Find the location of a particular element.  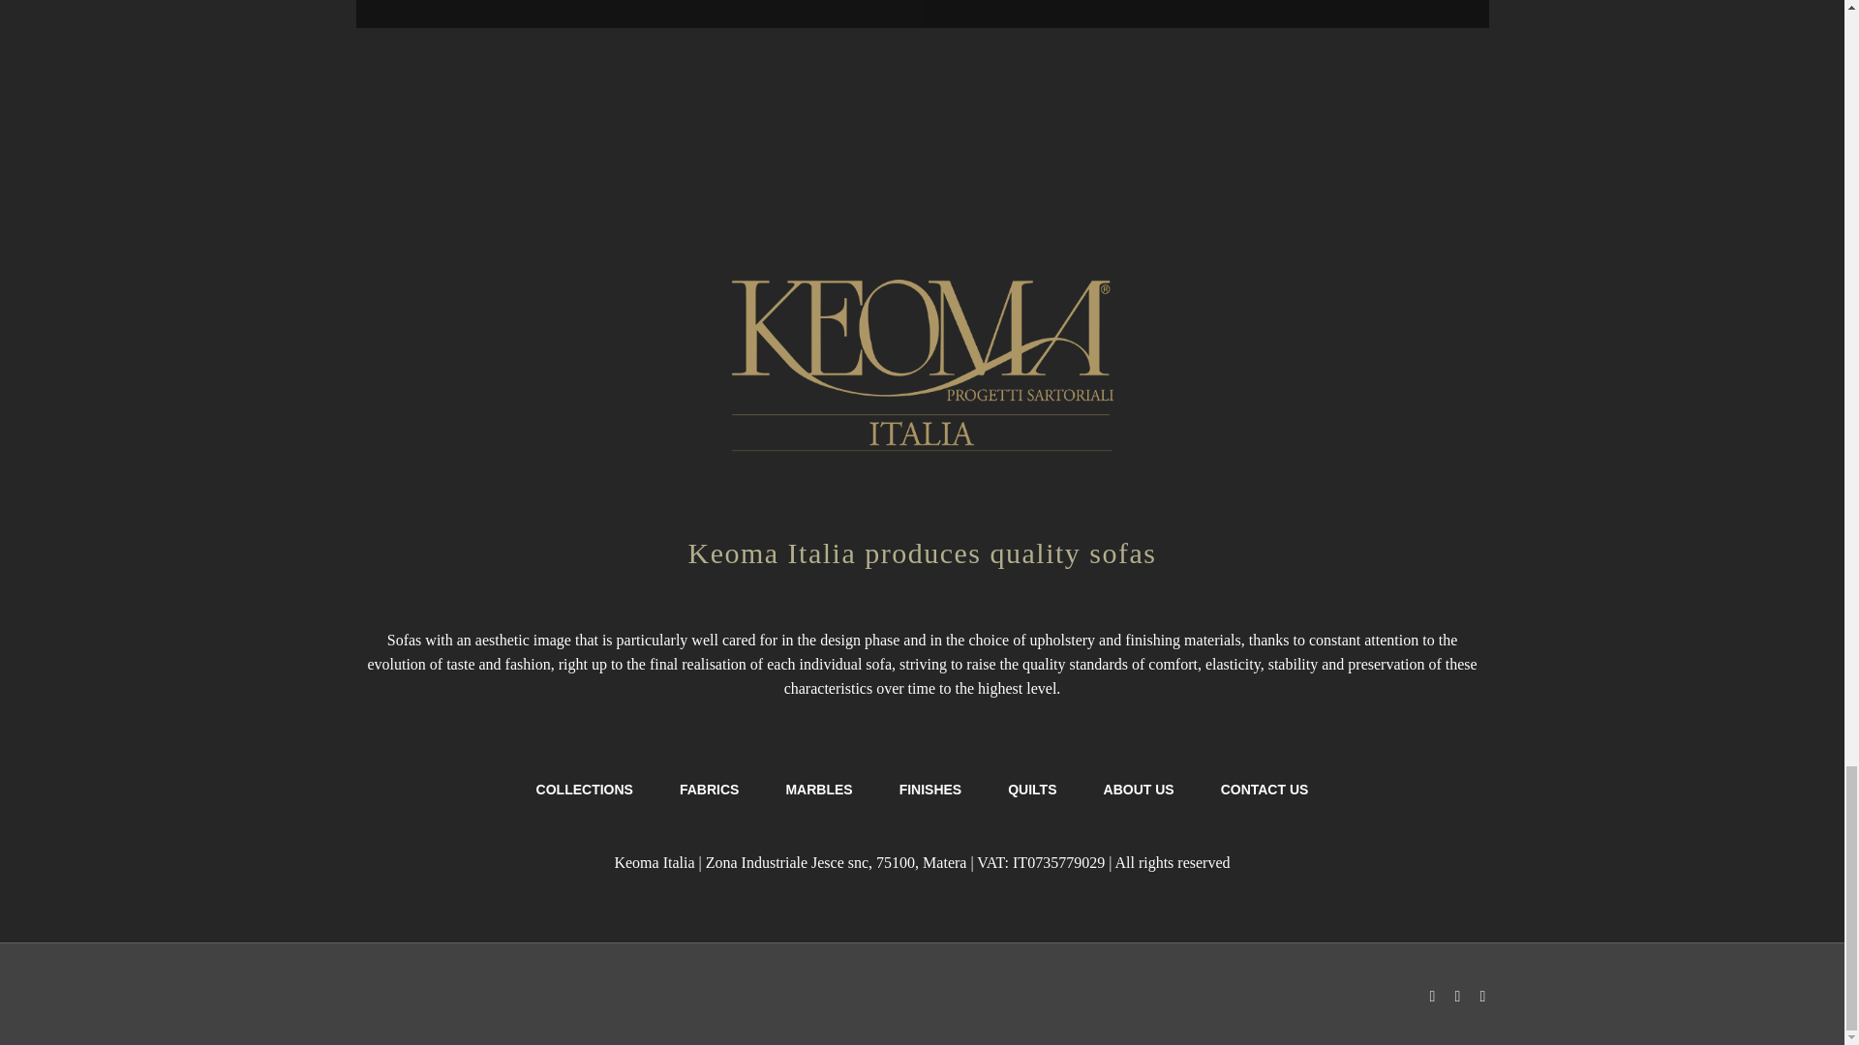

MARBLES is located at coordinates (817, 790).